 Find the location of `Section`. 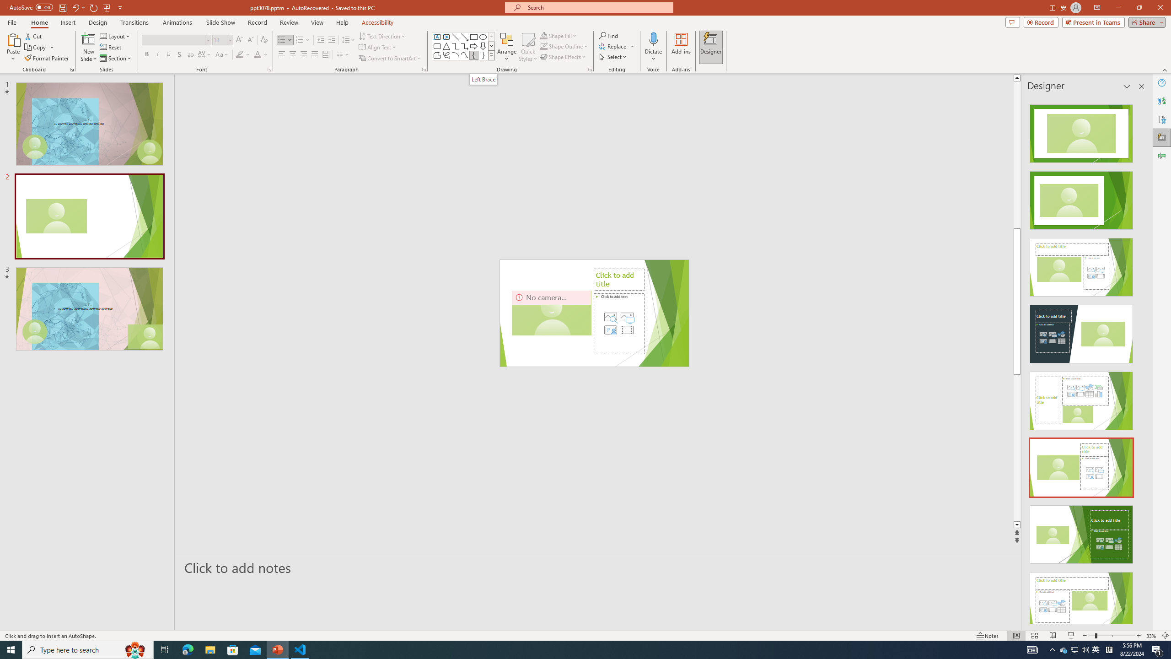

Section is located at coordinates (116, 59).